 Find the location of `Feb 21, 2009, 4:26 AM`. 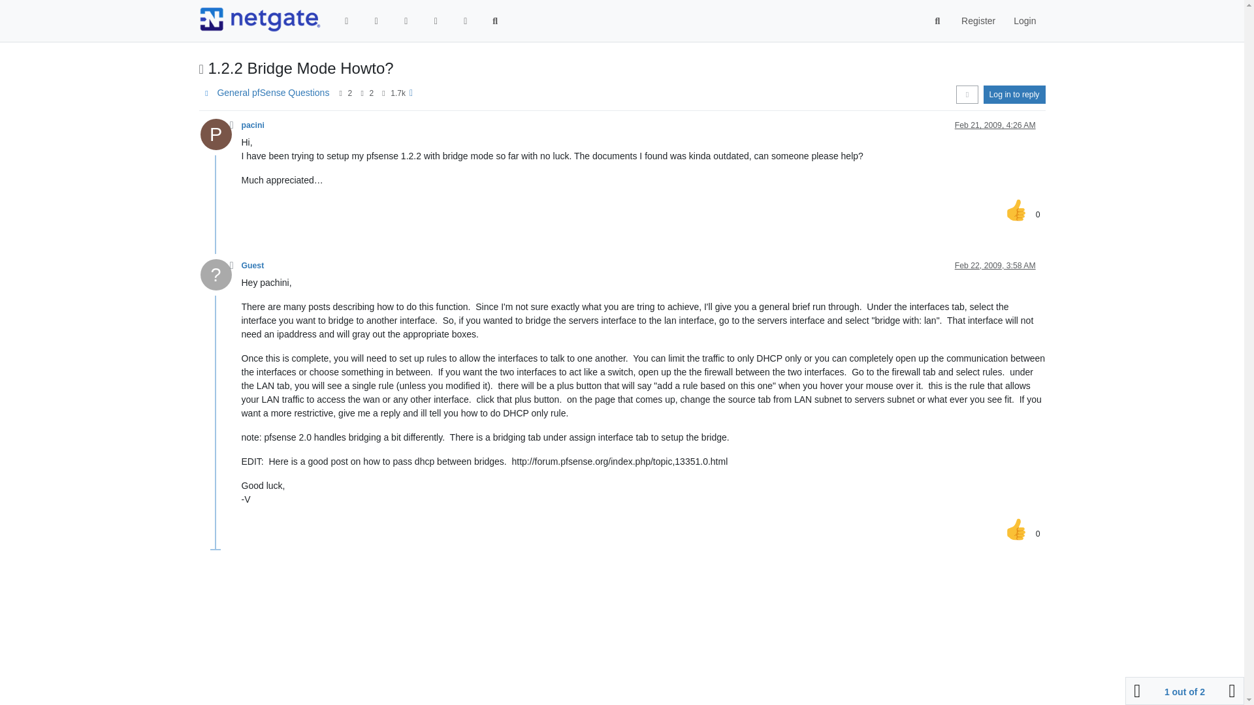

Feb 21, 2009, 4:26 AM is located at coordinates (995, 125).